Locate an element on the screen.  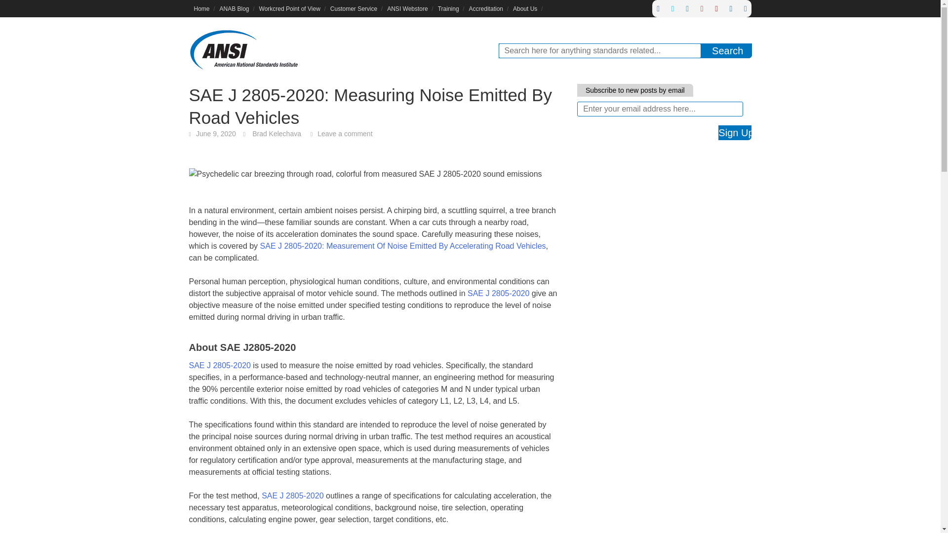
SAE J 2805-2020 is located at coordinates (498, 293).